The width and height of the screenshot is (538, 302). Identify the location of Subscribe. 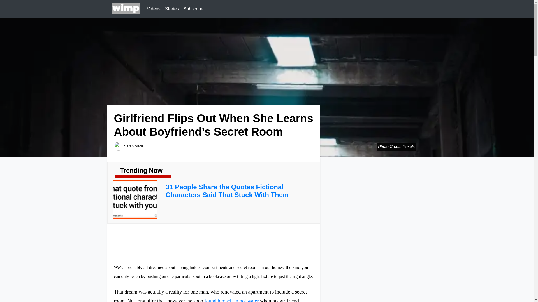
(193, 9).